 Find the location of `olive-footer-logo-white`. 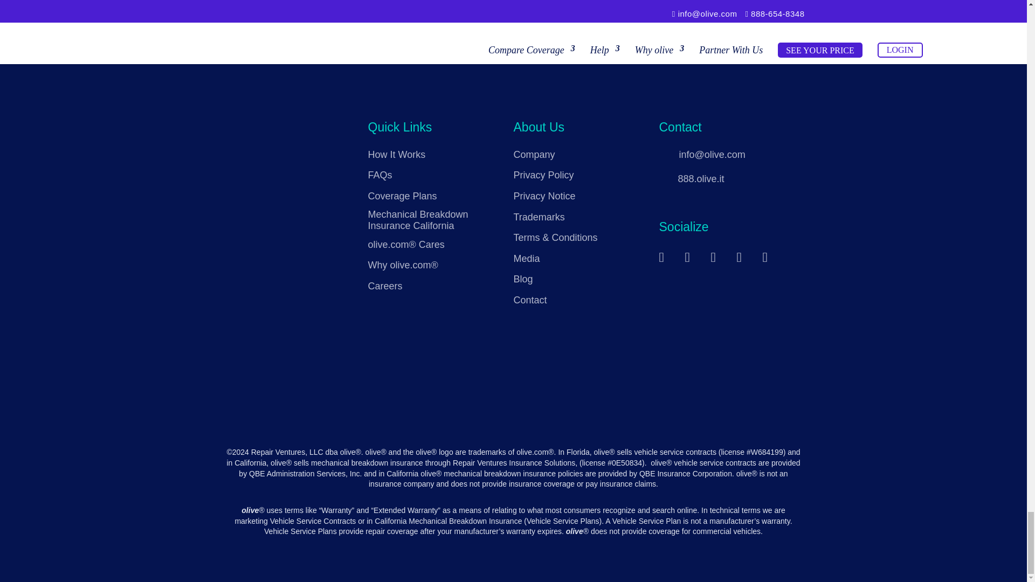

olive-footer-logo-white is located at coordinates (278, 142).